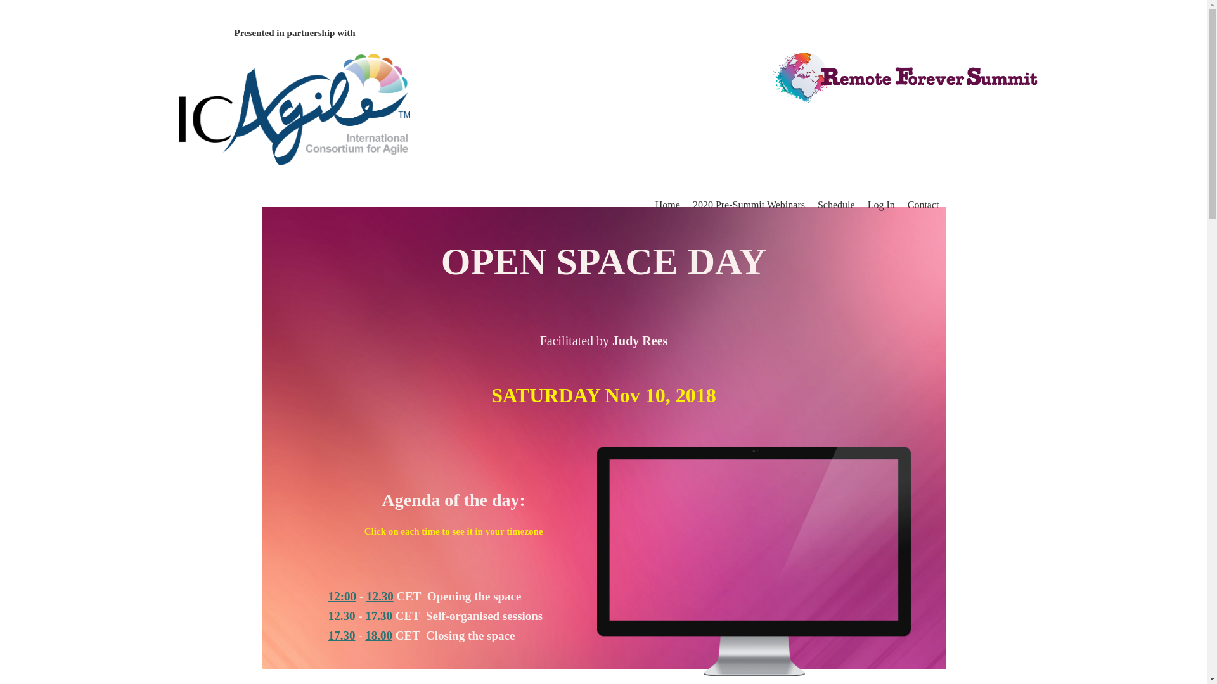 This screenshot has width=1217, height=684. I want to click on 2020 Pre-Summit Webinars, so click(748, 205).